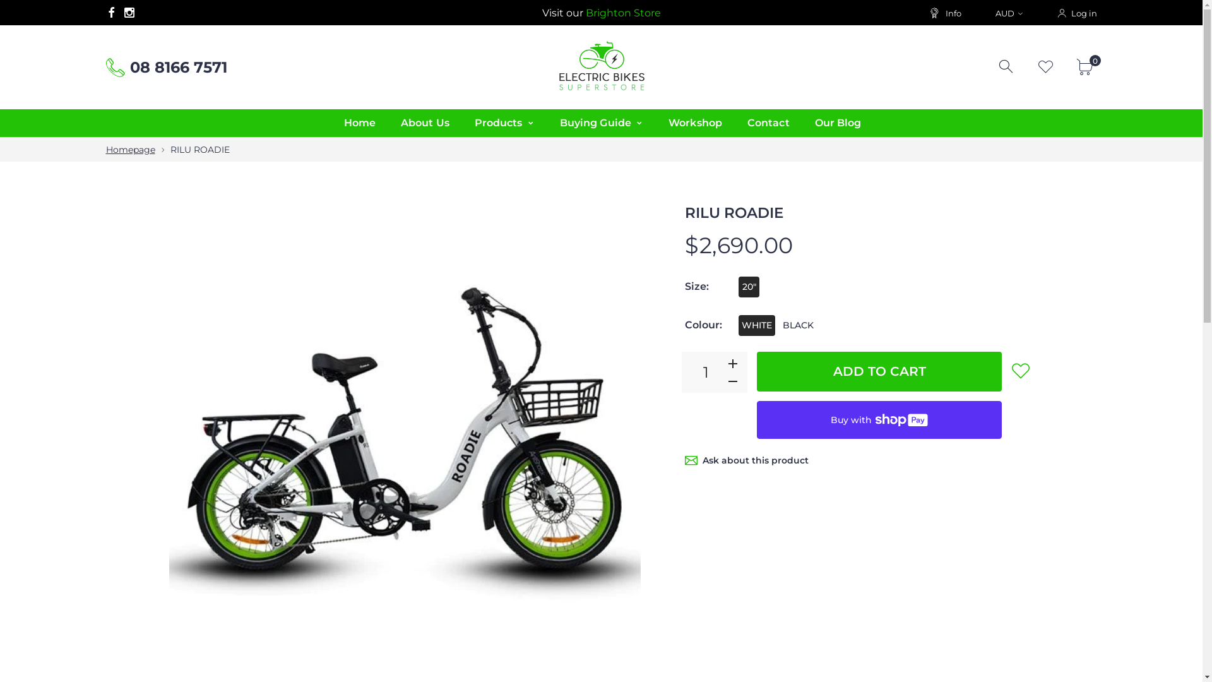 This screenshot has width=1212, height=682. What do you see at coordinates (602, 123) in the screenshot?
I see `Buying Guide` at bounding box center [602, 123].